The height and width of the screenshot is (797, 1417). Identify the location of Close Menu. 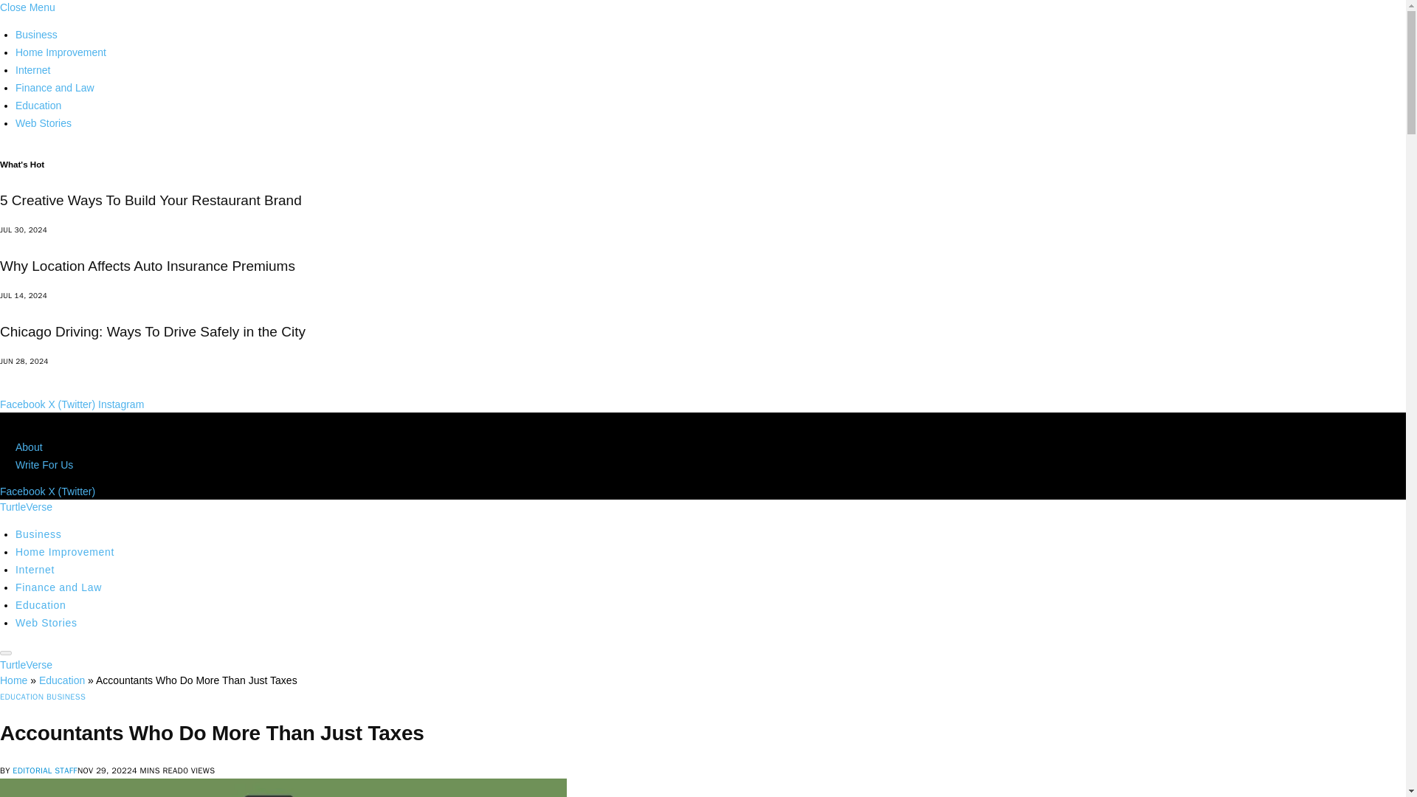
(27, 7).